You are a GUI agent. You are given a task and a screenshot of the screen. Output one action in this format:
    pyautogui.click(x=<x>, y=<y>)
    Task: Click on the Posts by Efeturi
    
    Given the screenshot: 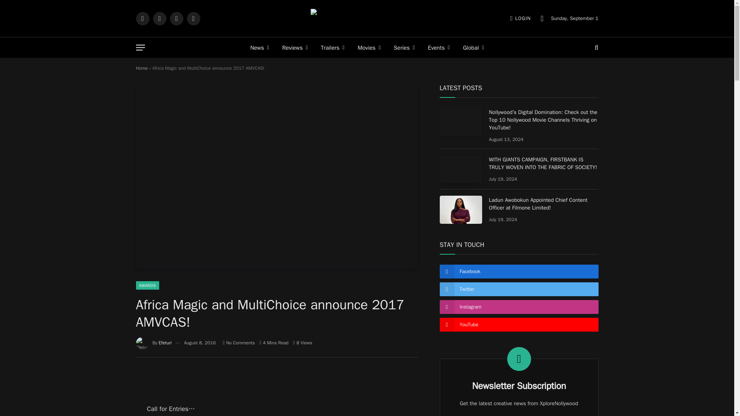 What is the action you would take?
    pyautogui.click(x=165, y=343)
    